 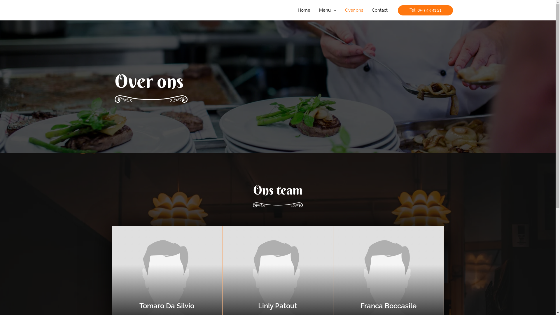 I want to click on Menu, so click(x=327, y=10).